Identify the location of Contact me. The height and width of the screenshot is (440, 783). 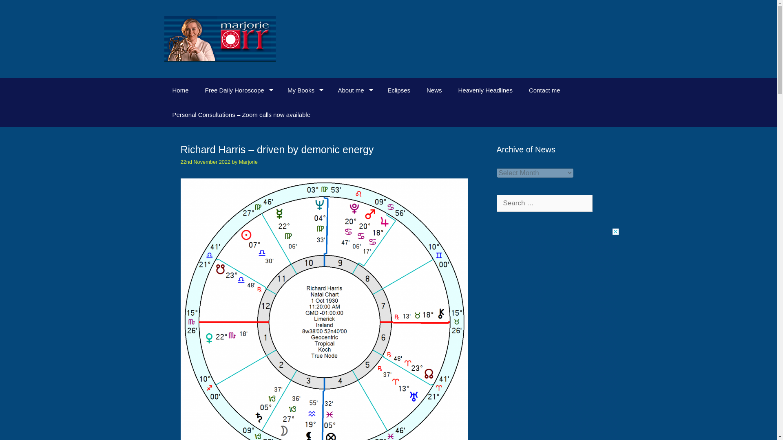
(544, 90).